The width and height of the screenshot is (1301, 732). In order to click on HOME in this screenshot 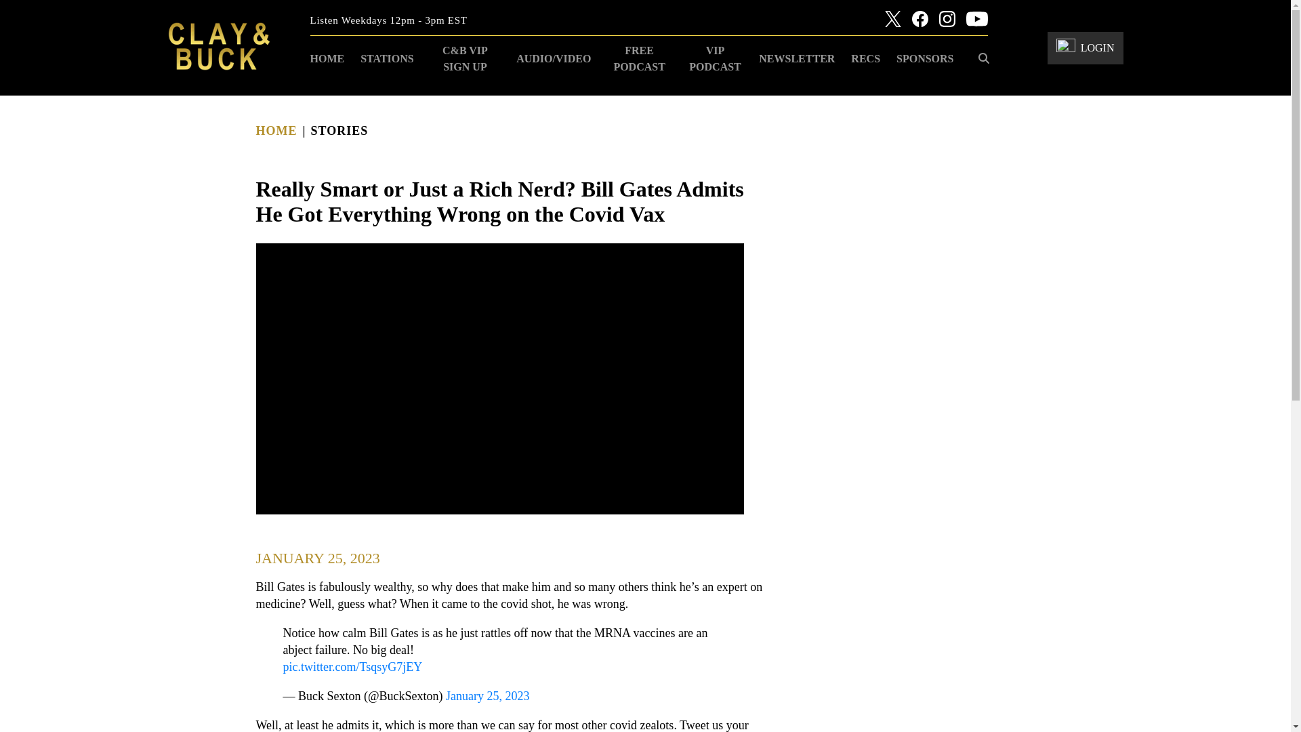, I will do `click(327, 58)`.